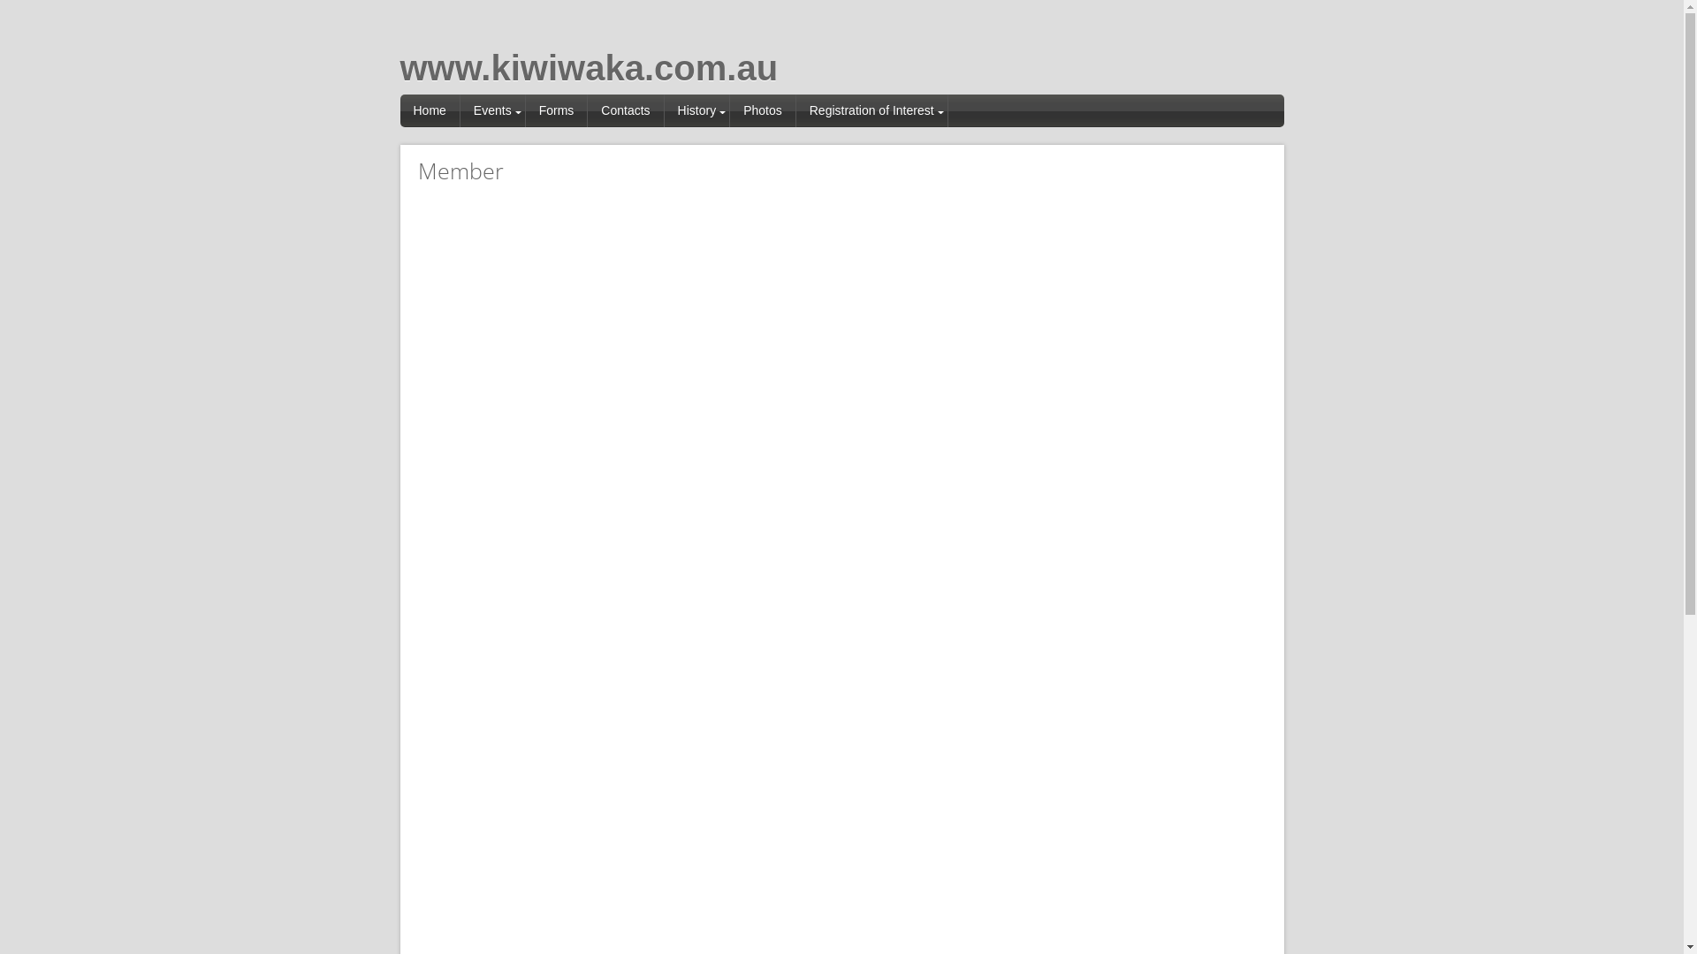 The height and width of the screenshot is (954, 1697). I want to click on Registration of Interest, so click(872, 111).